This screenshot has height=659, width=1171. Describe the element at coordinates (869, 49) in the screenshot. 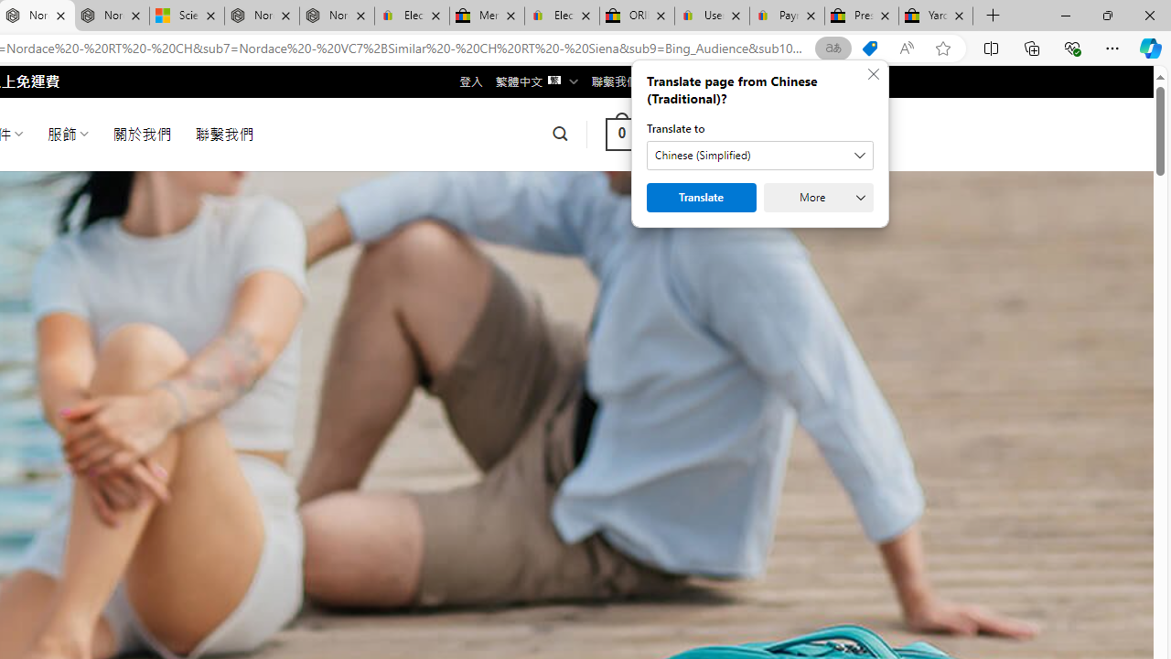

I see `This site has coupons! Shopping in Microsoft Edge` at that location.